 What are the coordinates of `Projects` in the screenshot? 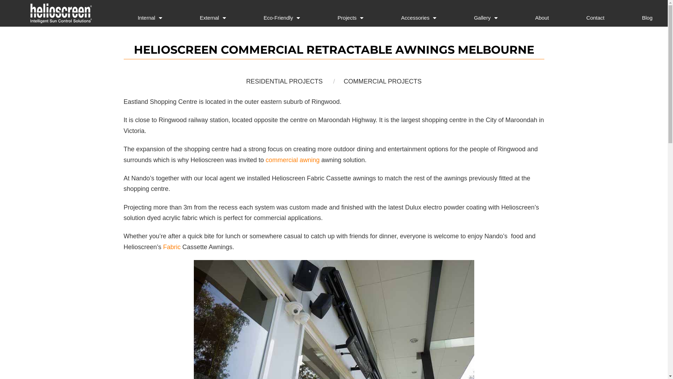 It's located at (351, 18).